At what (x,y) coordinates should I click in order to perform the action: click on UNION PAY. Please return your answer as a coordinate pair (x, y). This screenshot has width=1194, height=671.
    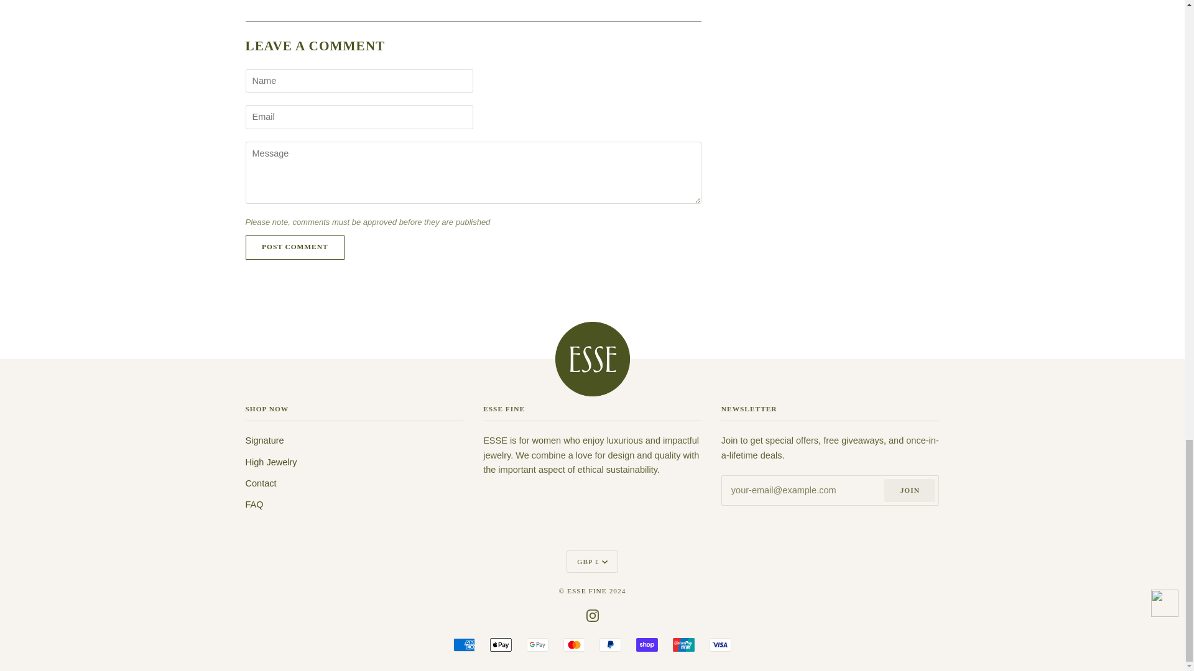
    Looking at the image, I should click on (684, 645).